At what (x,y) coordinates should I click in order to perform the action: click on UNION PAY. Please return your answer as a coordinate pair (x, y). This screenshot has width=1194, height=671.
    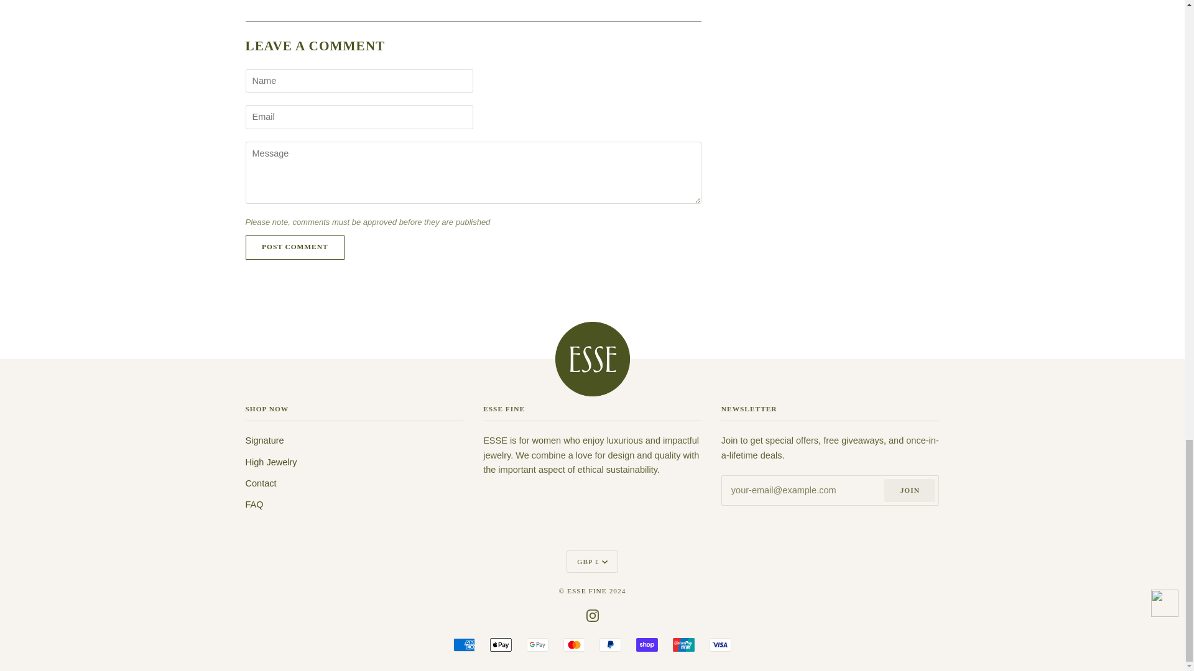
    Looking at the image, I should click on (684, 645).